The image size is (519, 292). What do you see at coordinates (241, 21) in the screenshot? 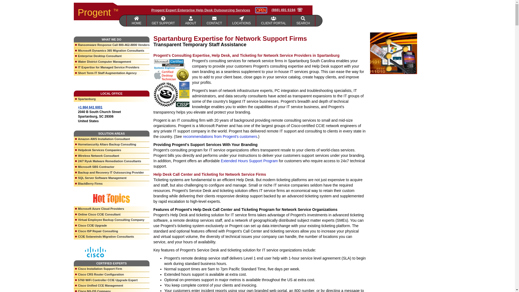
I see `LOCATIONS` at bounding box center [241, 21].